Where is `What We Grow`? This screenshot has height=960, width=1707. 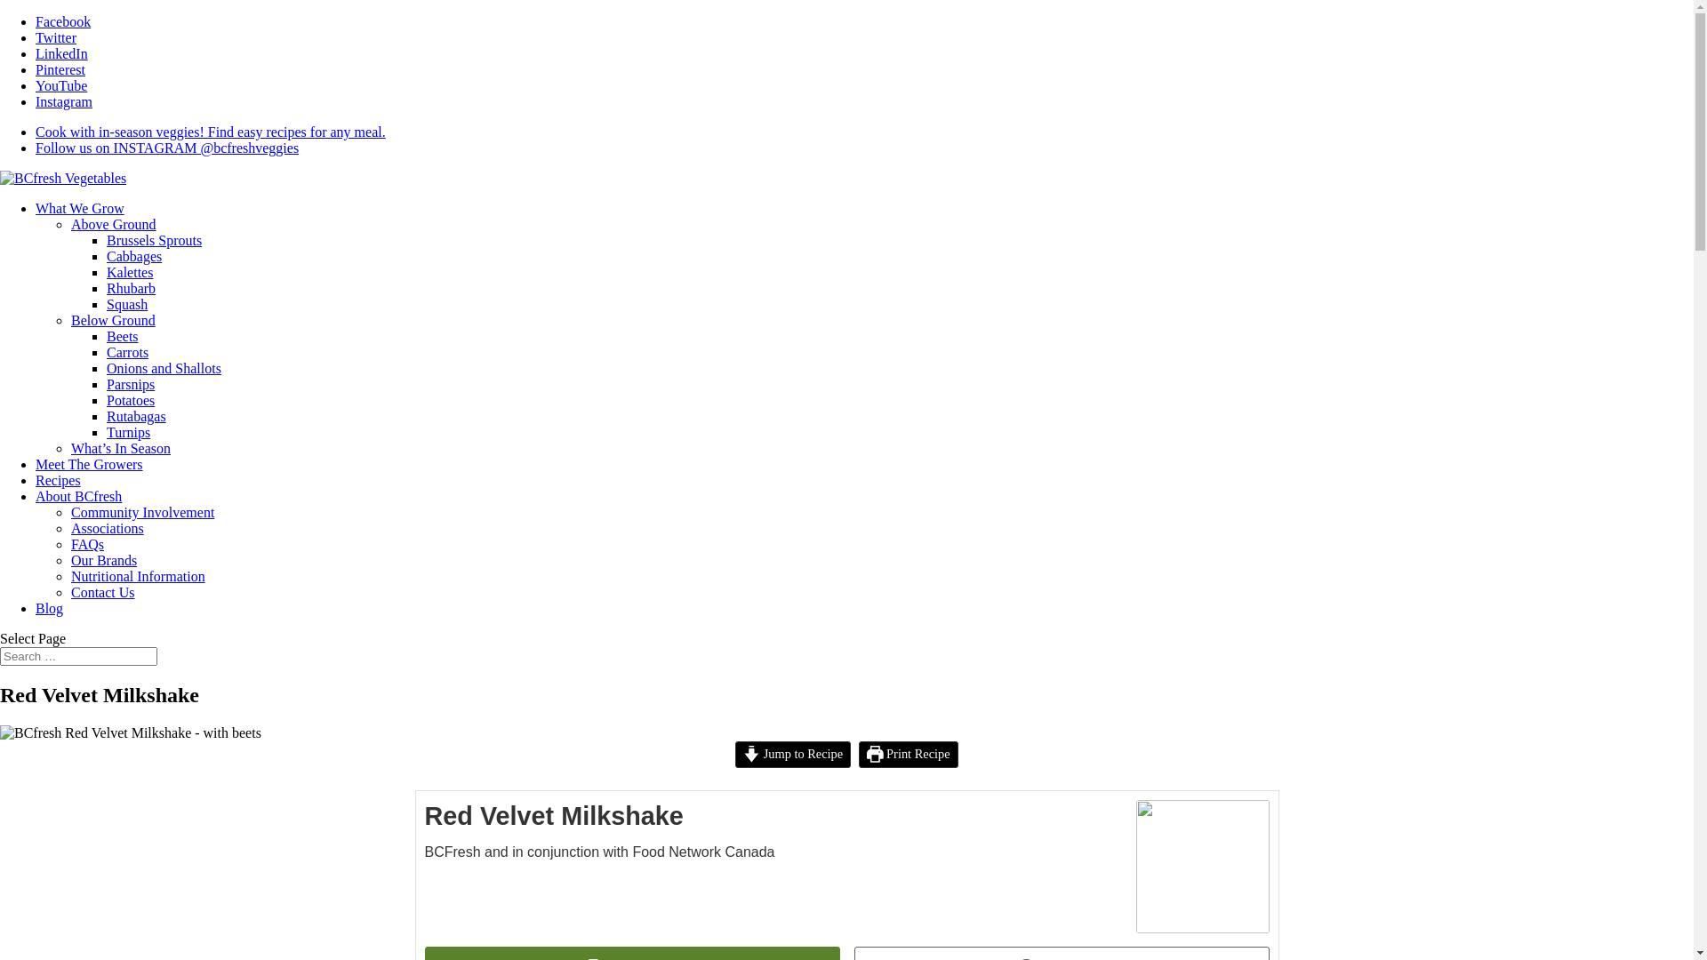 What We Grow is located at coordinates (80, 208).